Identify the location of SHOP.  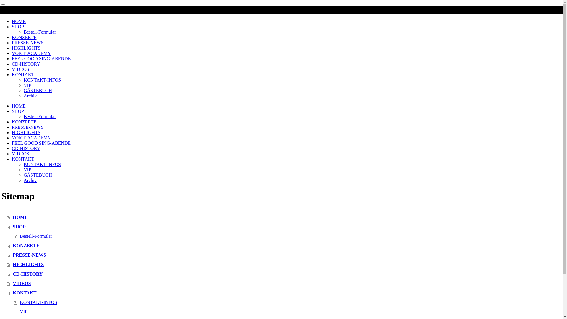
(285, 227).